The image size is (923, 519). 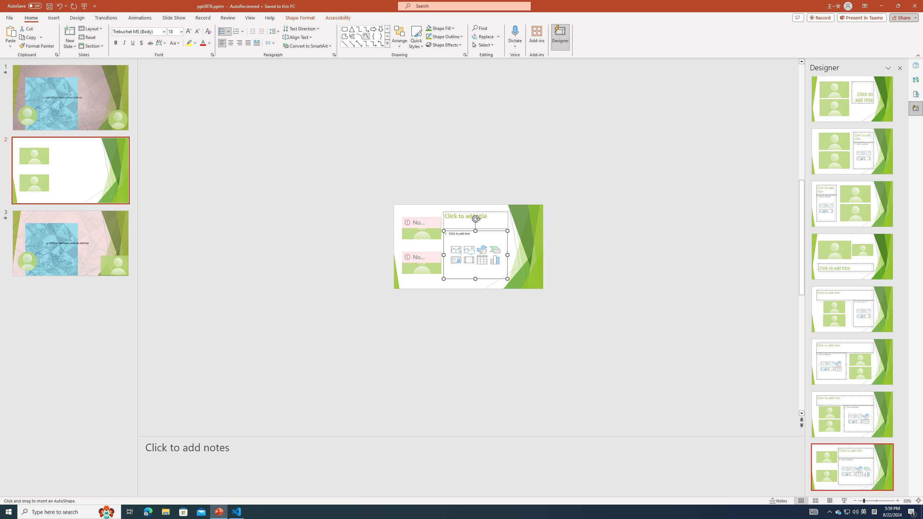 I want to click on Insert Chart, so click(x=495, y=259).